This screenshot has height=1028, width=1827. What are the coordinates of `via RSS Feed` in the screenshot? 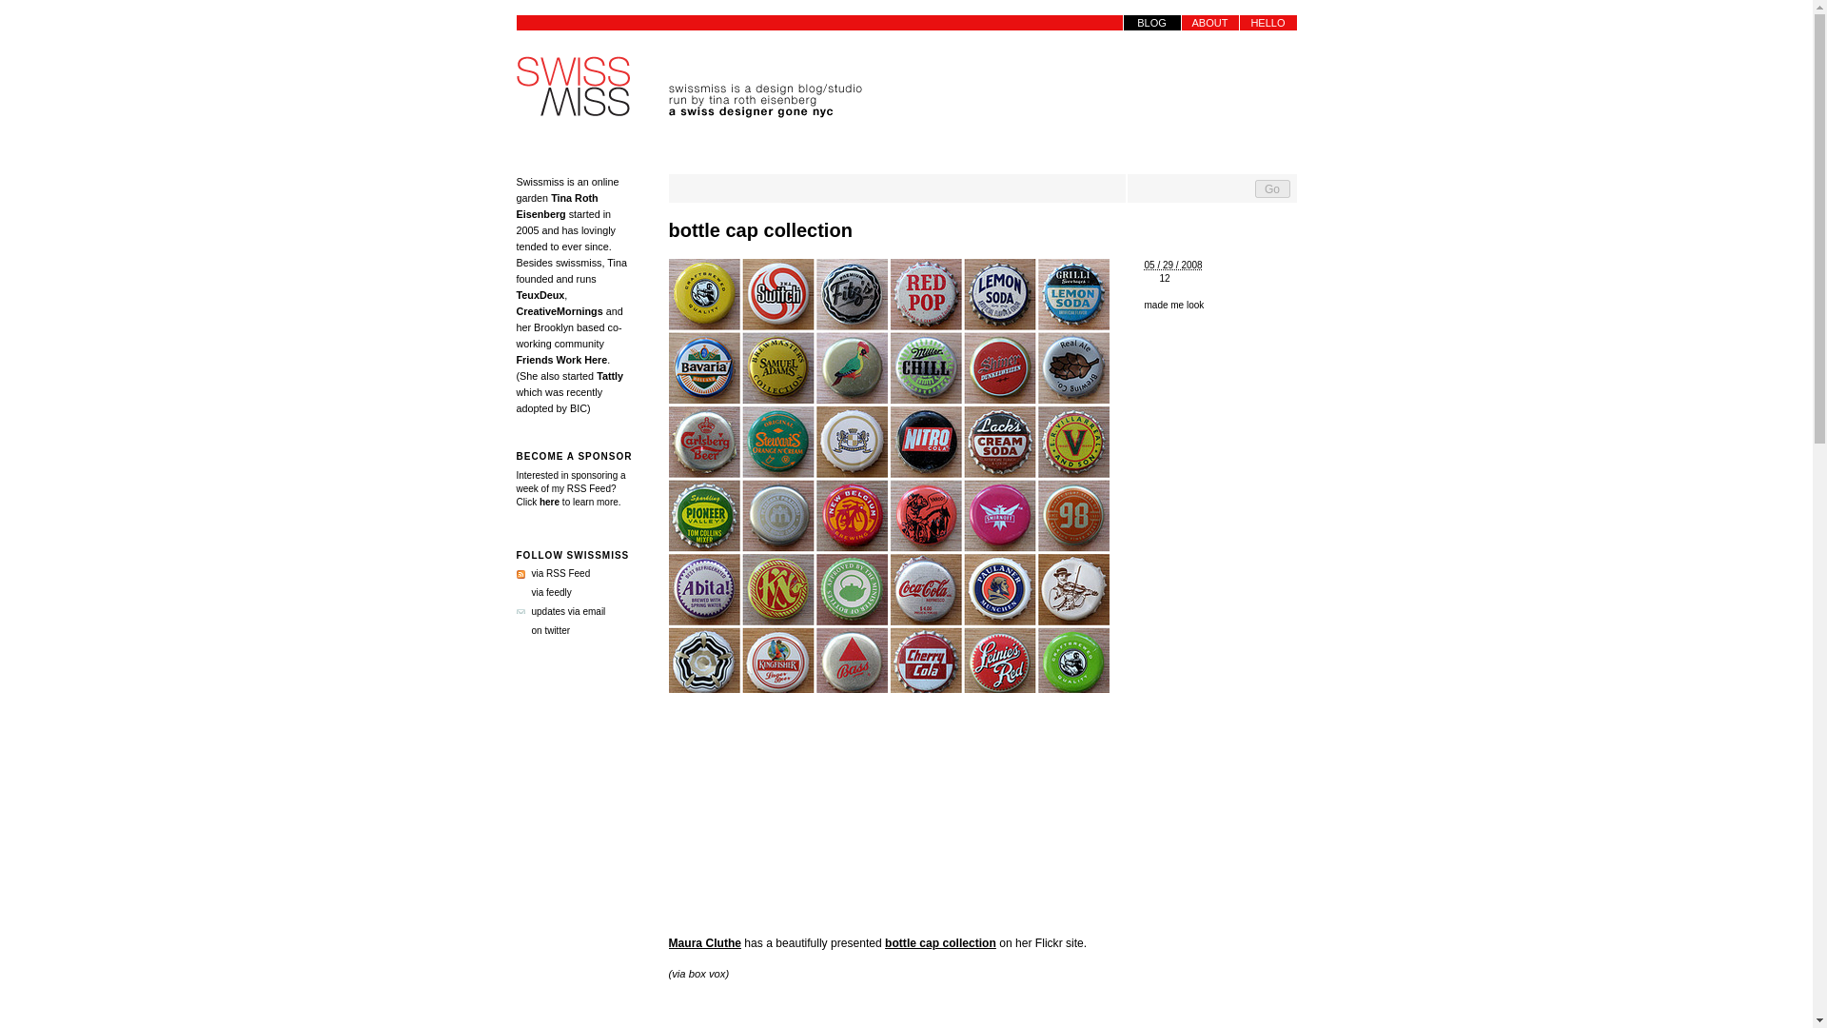 It's located at (552, 573).